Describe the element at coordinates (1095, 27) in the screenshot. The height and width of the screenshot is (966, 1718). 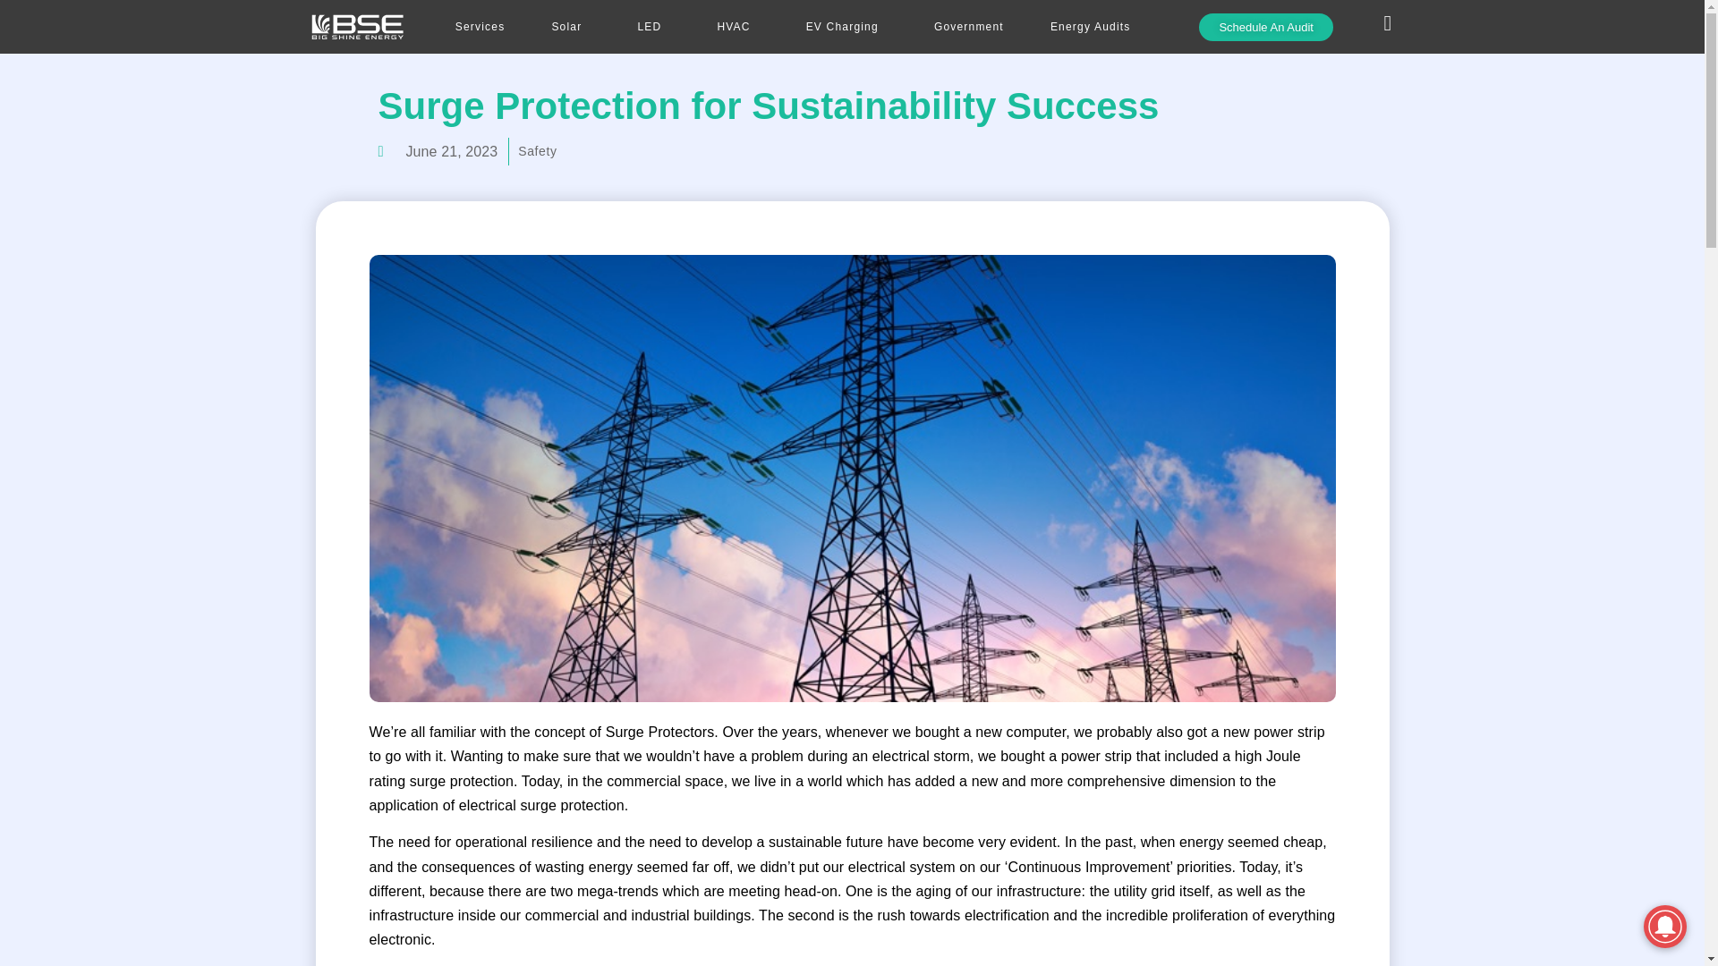
I see `Energy Audits` at that location.